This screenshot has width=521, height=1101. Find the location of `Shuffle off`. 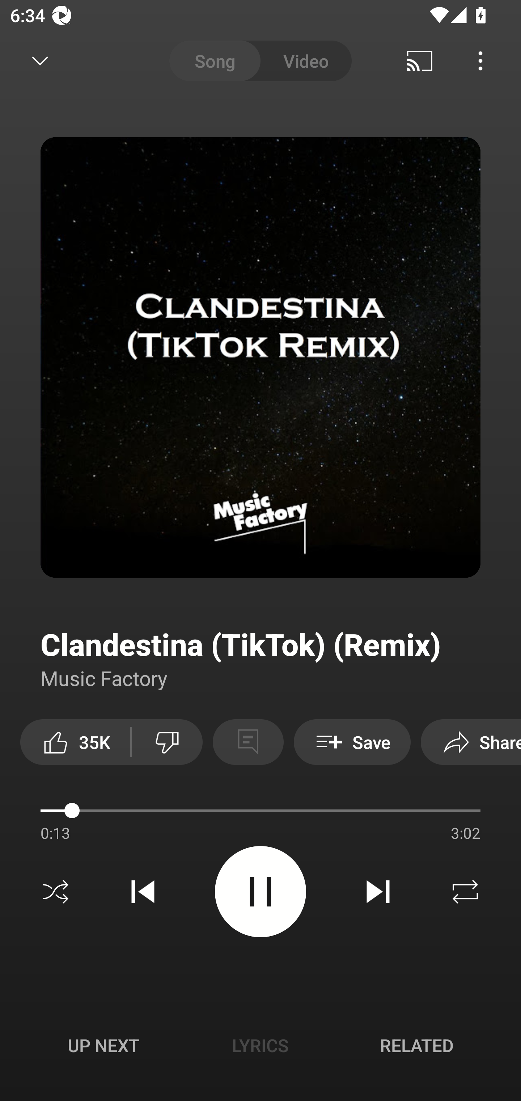

Shuffle off is located at coordinates (56, 892).